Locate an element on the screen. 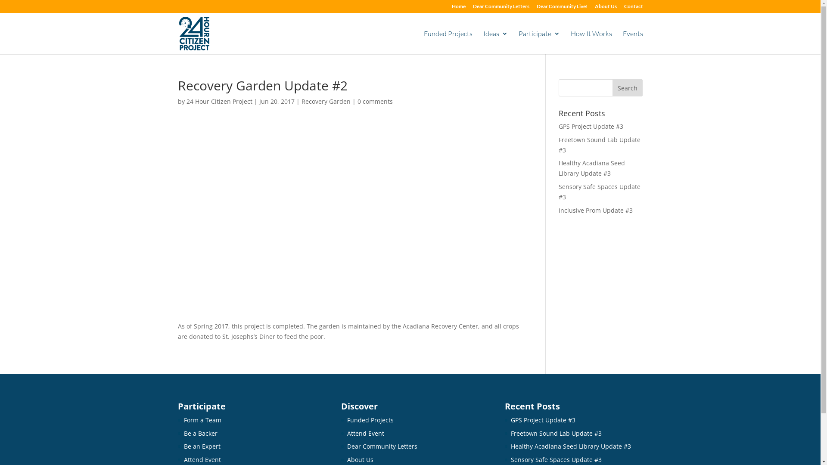  Freetown Sound Lab Update #3 is located at coordinates (600, 145).